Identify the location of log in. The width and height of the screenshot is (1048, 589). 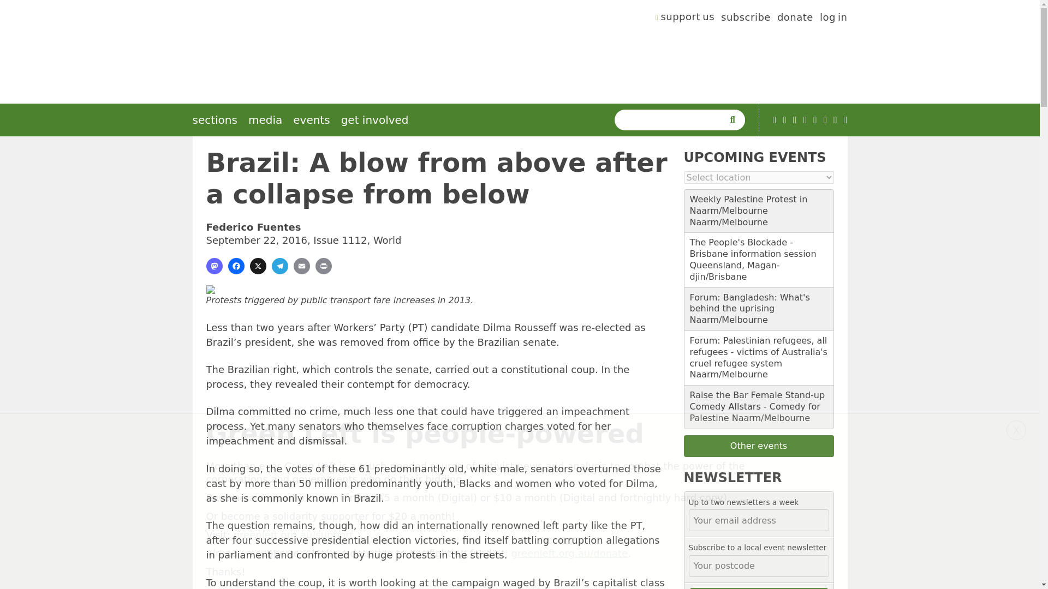
(833, 19).